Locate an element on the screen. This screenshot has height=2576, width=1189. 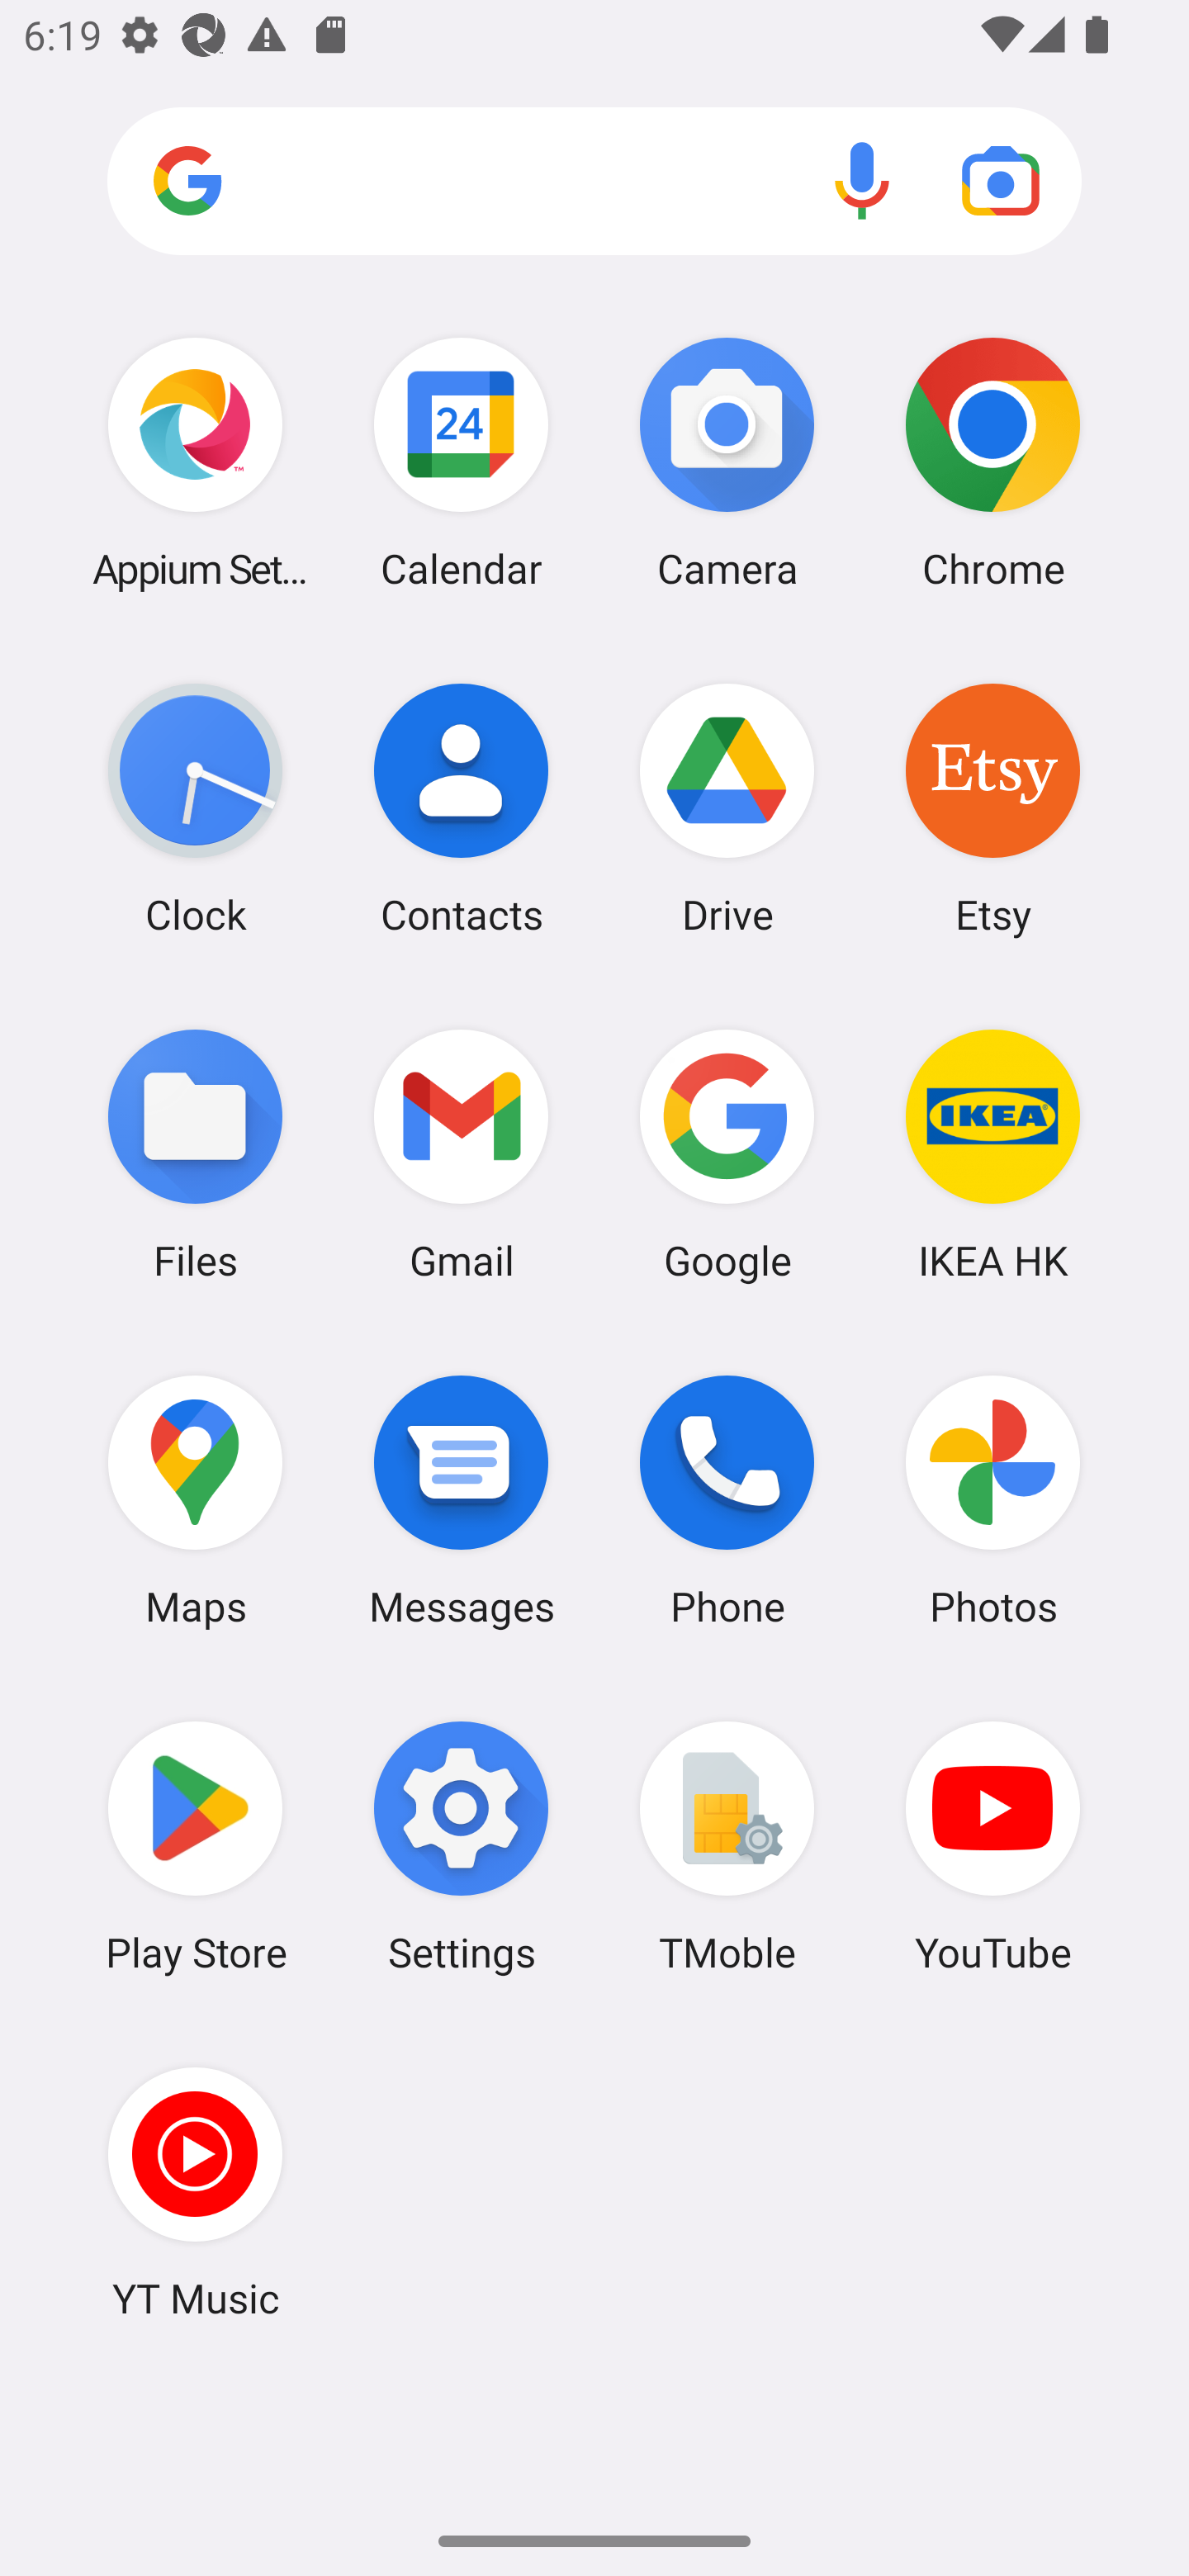
Chrome is located at coordinates (992, 462).